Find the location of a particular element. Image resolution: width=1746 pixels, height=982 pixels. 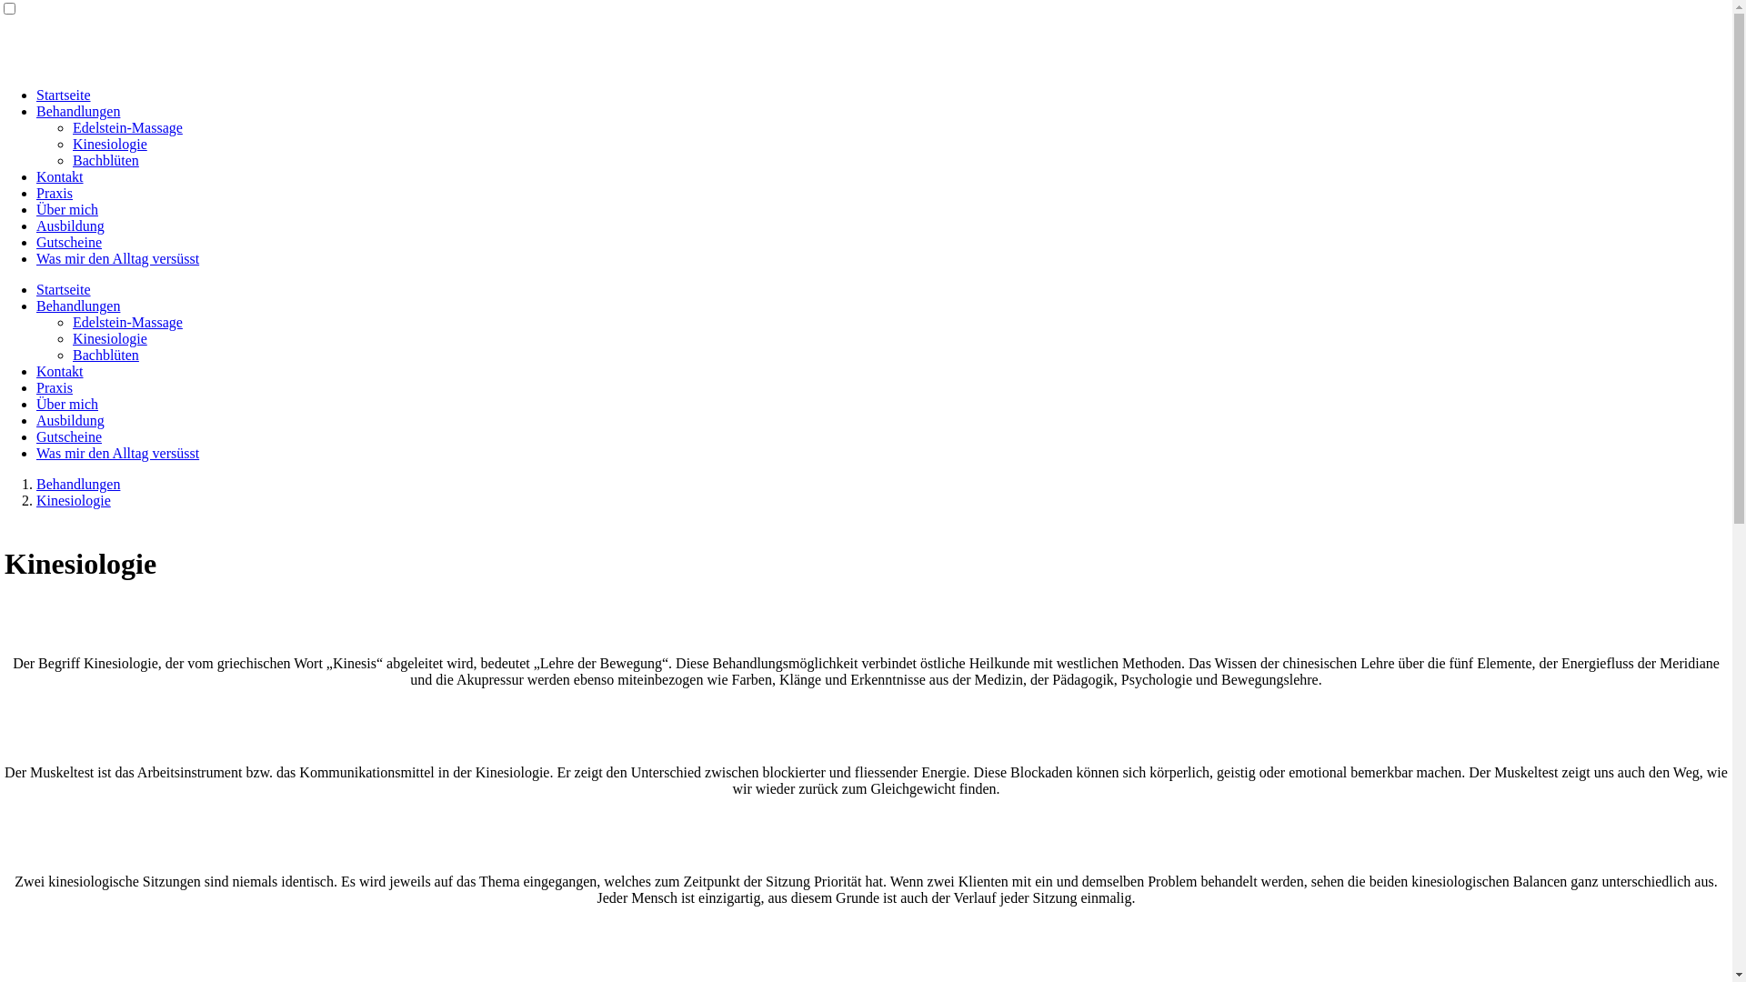

Startseite is located at coordinates (64, 95).